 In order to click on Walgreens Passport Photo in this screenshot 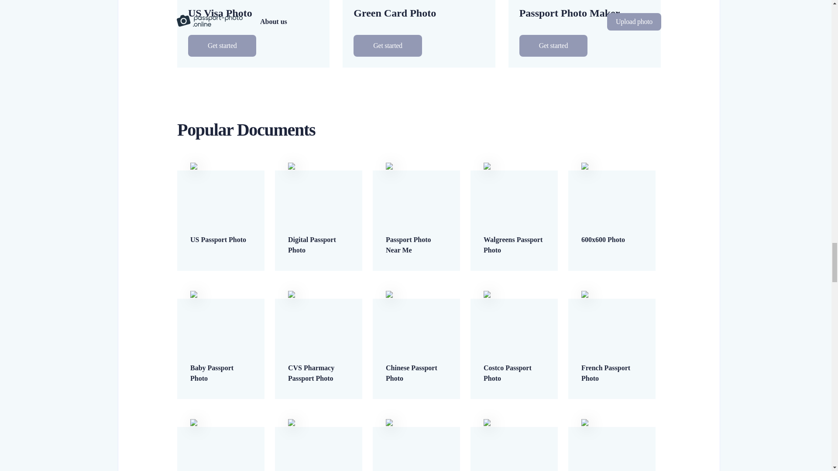, I will do `click(514, 229)`.